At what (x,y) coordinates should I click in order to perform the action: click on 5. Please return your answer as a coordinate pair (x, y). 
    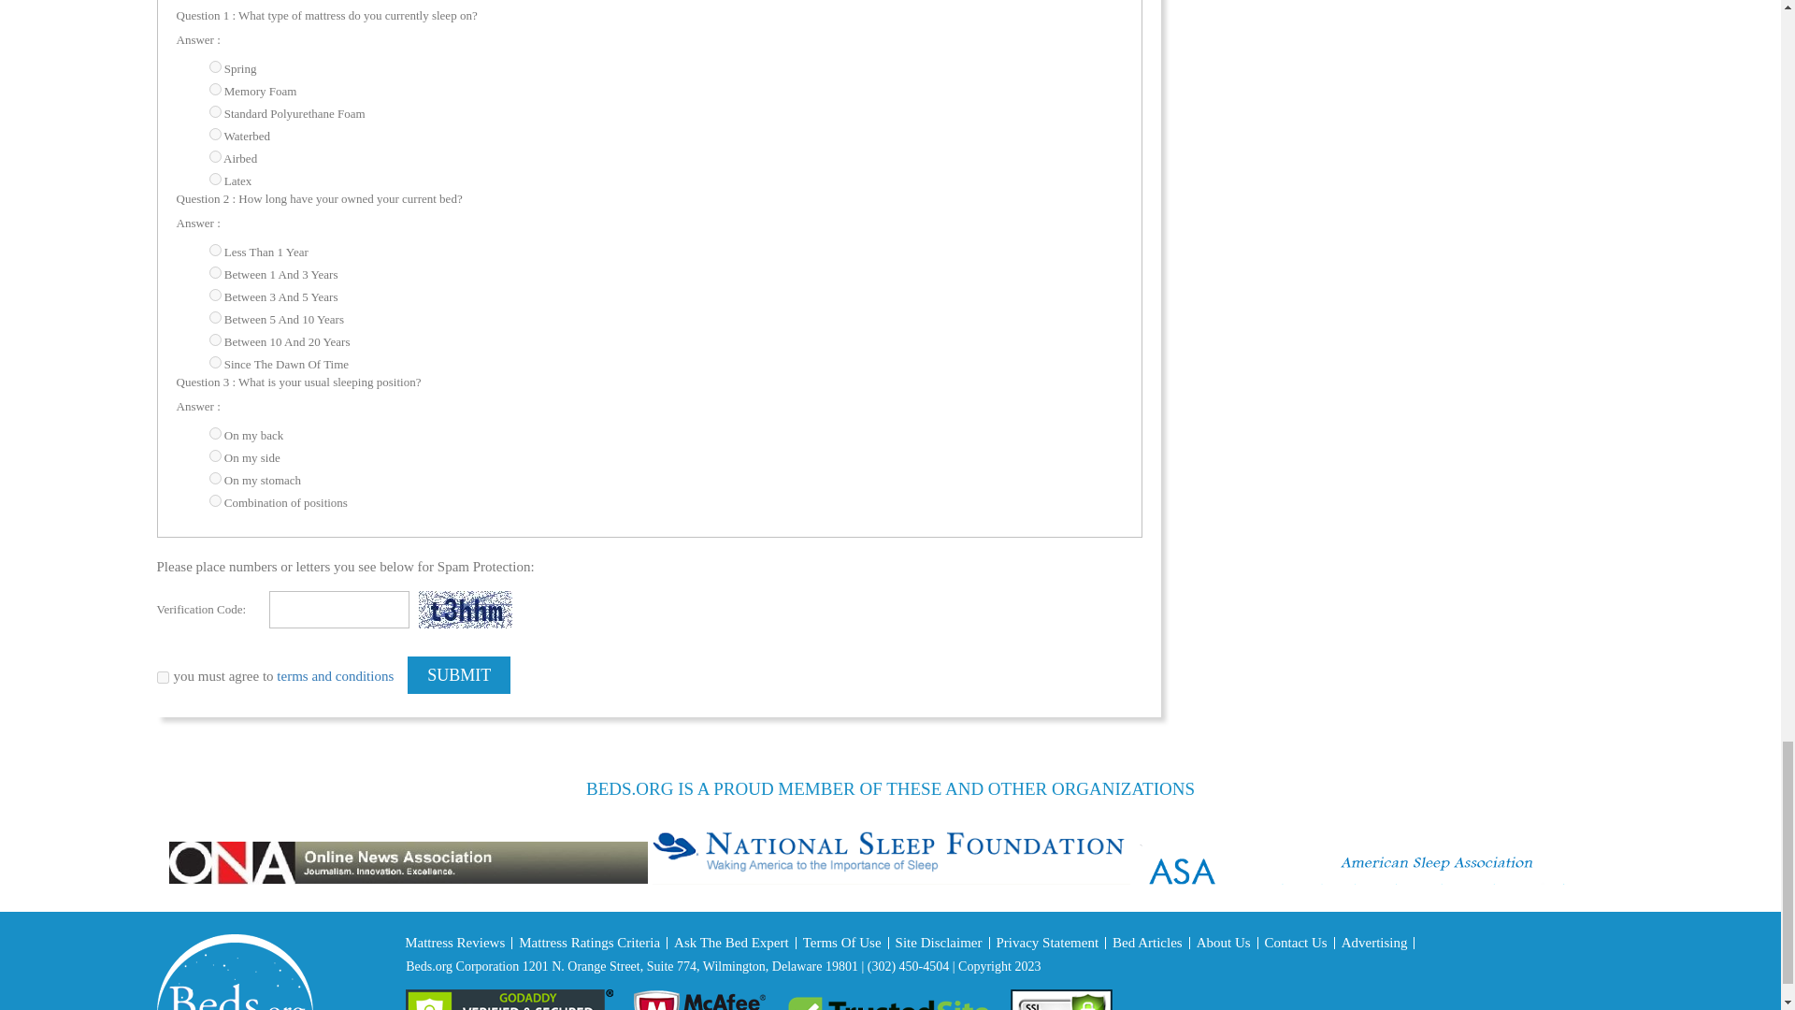
    Looking at the image, I should click on (215, 178).